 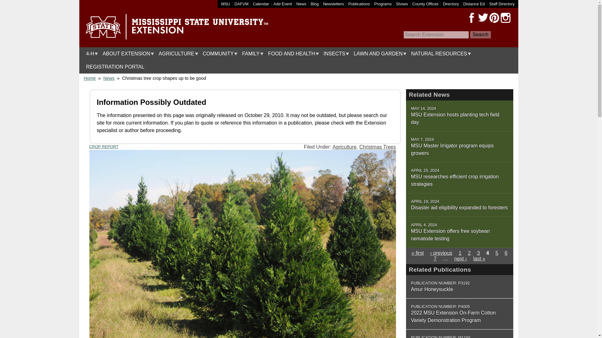 I want to click on Add Event, so click(x=283, y=4).